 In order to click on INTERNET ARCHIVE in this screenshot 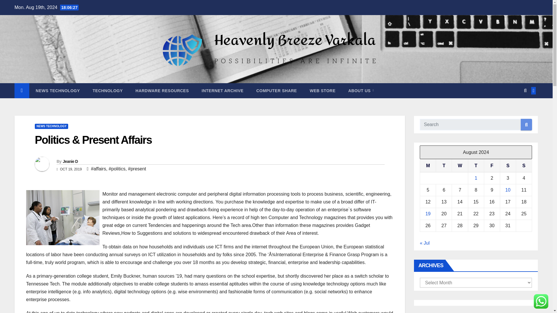, I will do `click(222, 91)`.